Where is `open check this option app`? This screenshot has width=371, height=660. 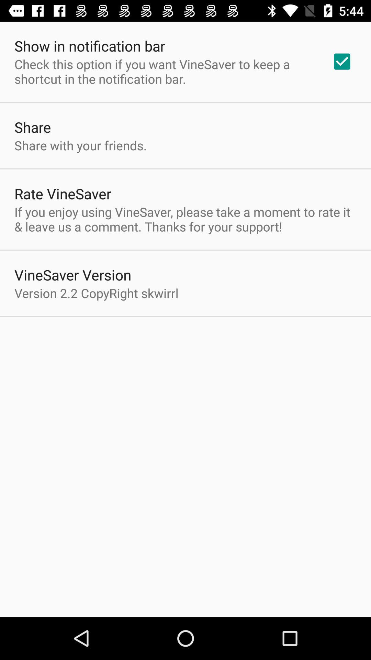 open check this option app is located at coordinates (164, 71).